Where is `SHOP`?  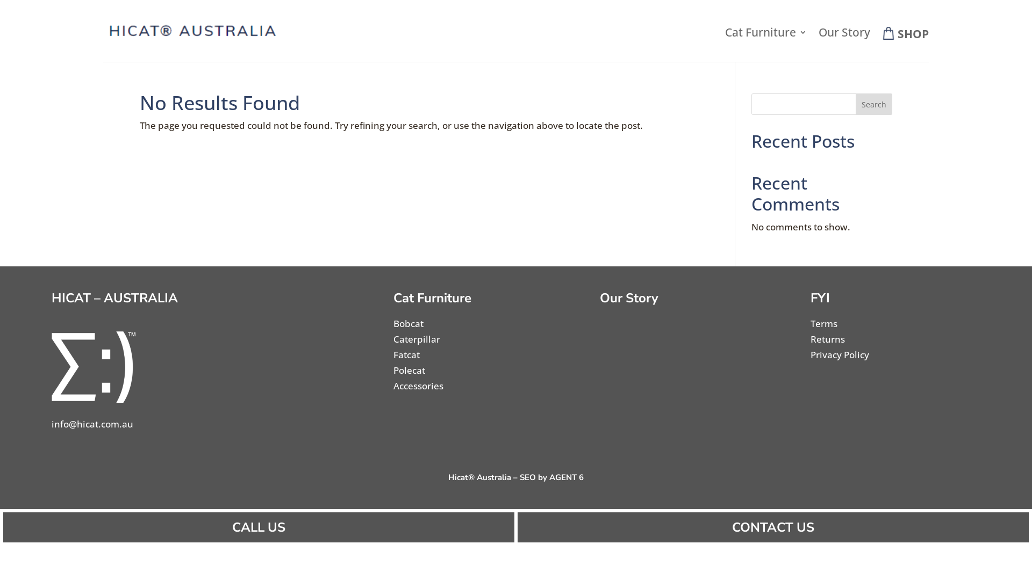
SHOP is located at coordinates (905, 34).